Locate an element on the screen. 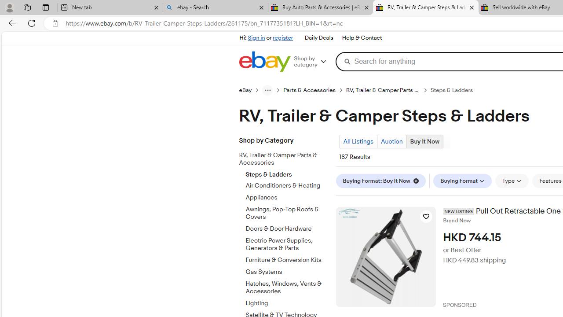  breadcrumb menu is located at coordinates (267, 90).